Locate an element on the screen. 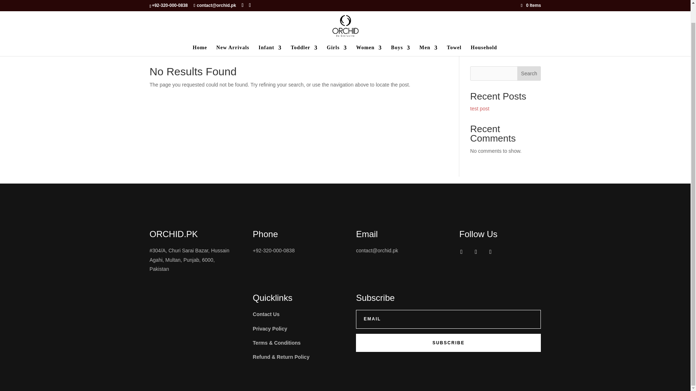 This screenshot has height=391, width=696. Follow on Instagram is located at coordinates (476, 252).